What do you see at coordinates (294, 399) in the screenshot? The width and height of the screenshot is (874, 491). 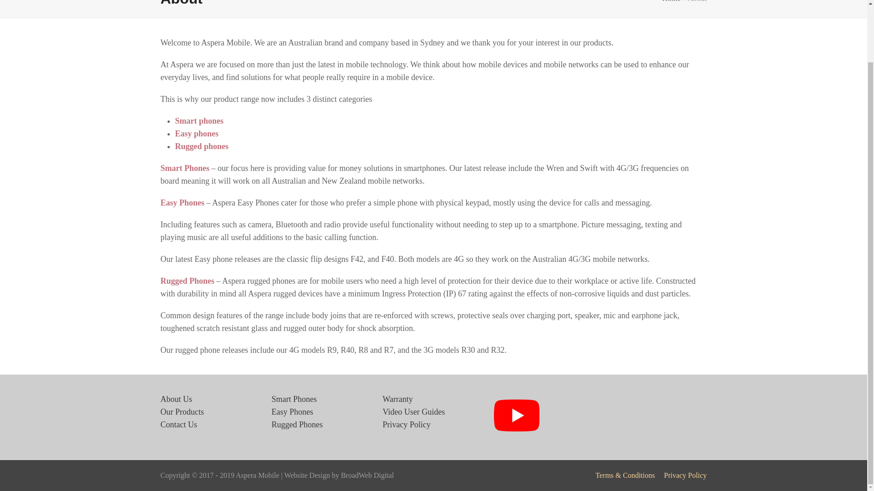 I see `Aspera Smart Phones` at bounding box center [294, 399].